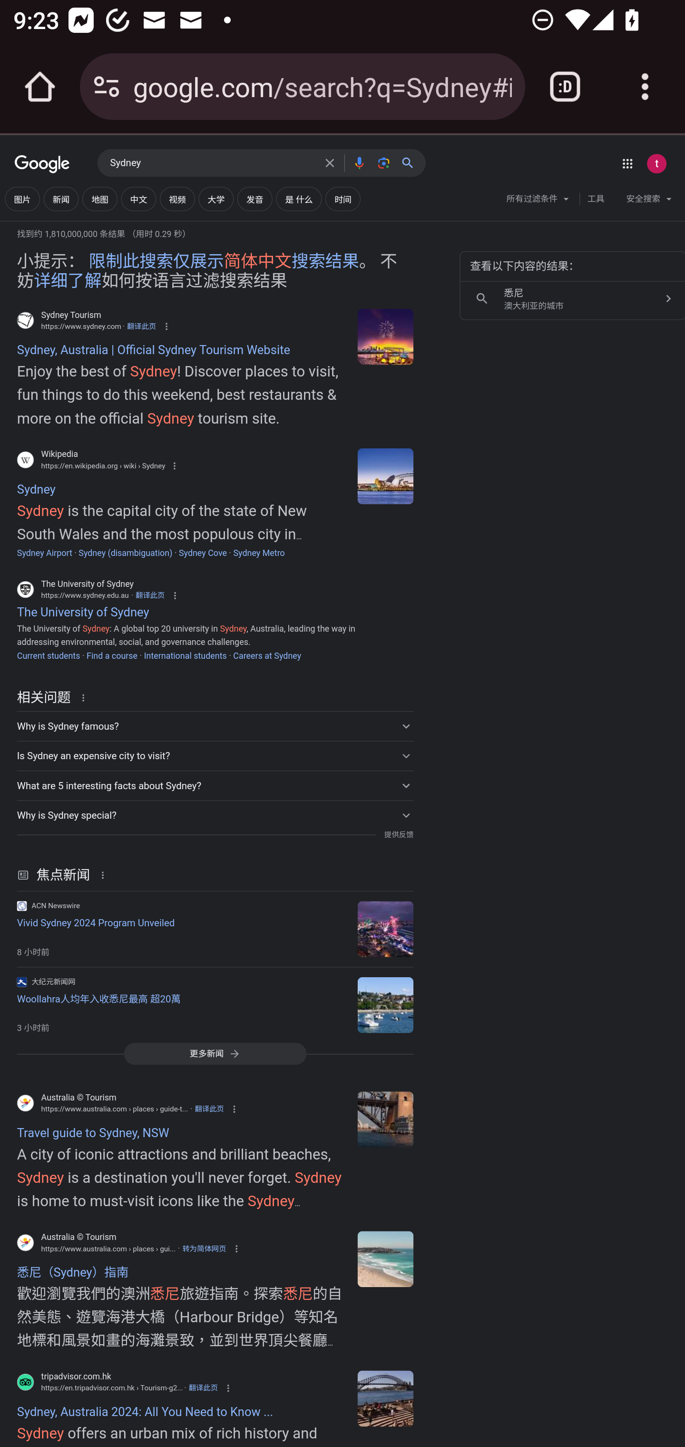 The width and height of the screenshot is (685, 1447). What do you see at coordinates (627, 163) in the screenshot?
I see `Google 应用` at bounding box center [627, 163].